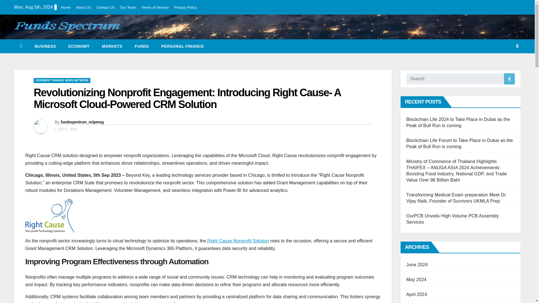  What do you see at coordinates (66, 7) in the screenshot?
I see `Home` at bounding box center [66, 7].